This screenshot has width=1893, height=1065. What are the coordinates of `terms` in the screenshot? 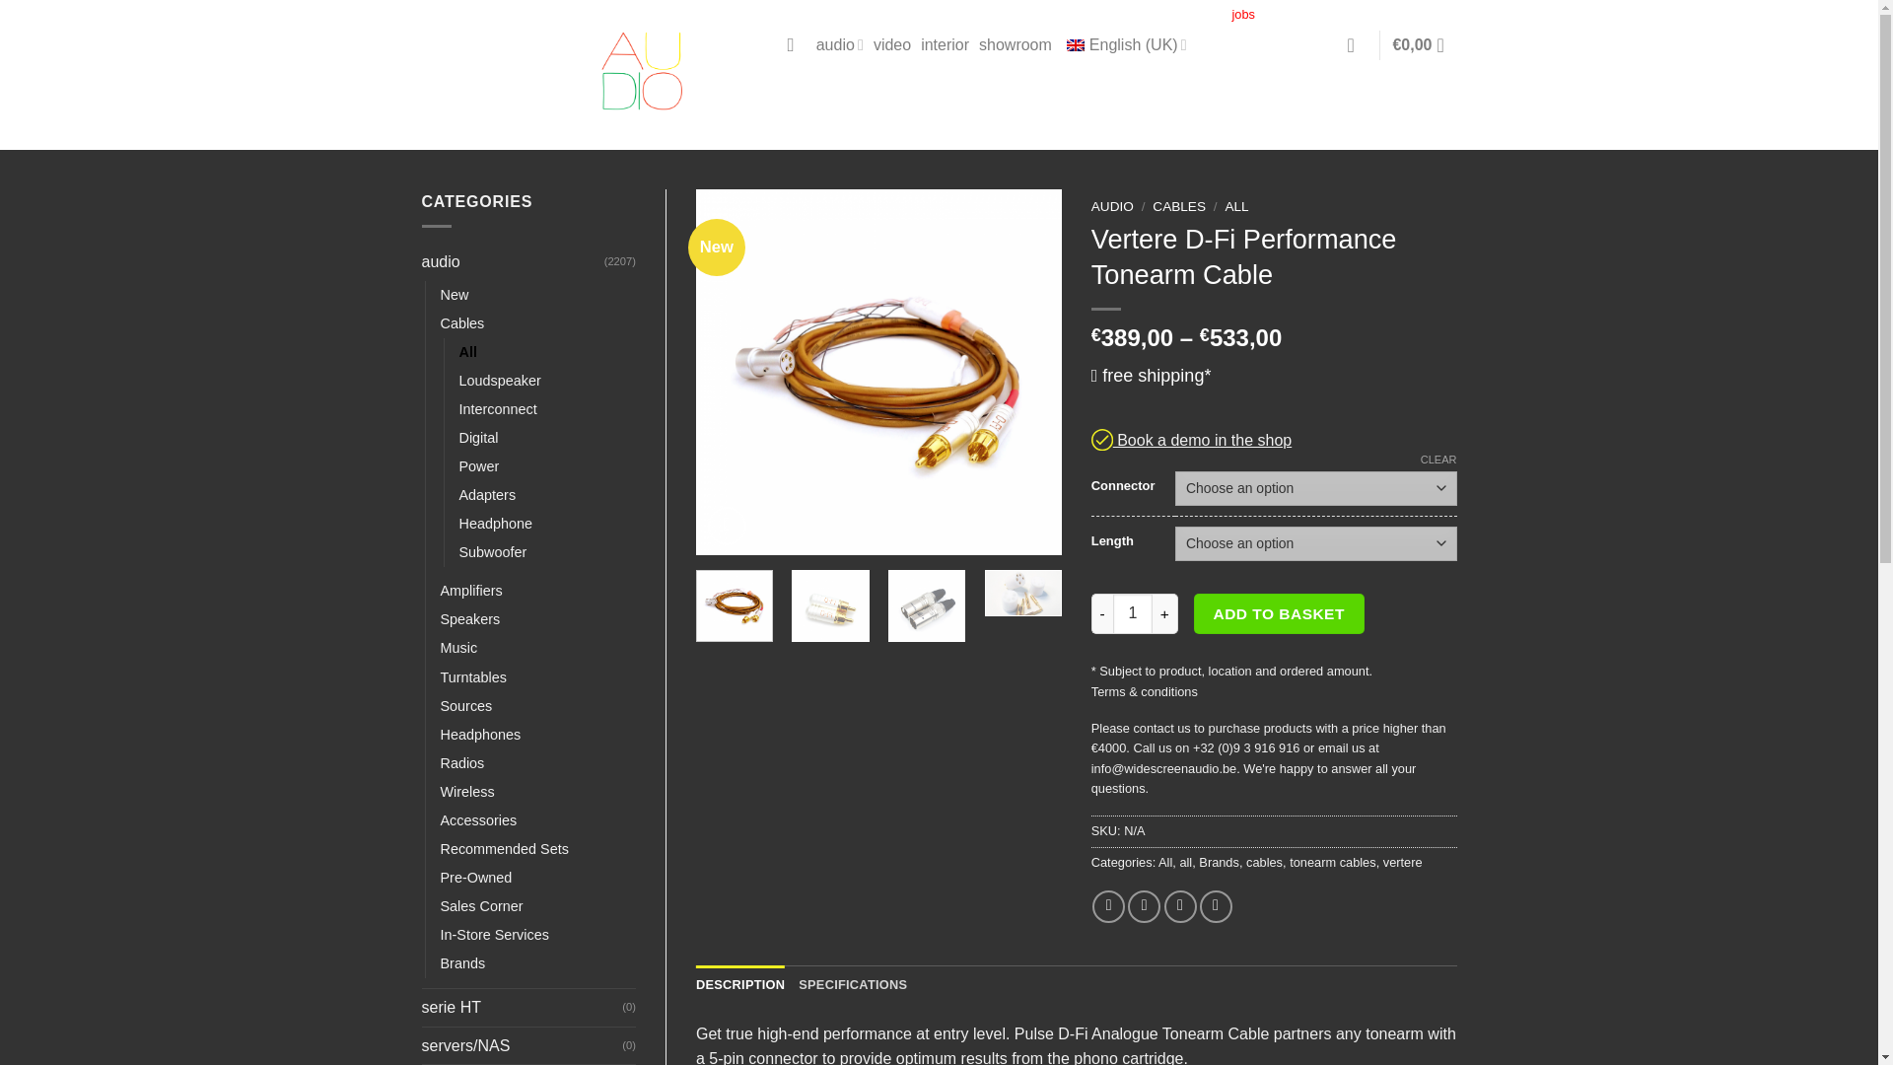 It's located at (1284, 15).